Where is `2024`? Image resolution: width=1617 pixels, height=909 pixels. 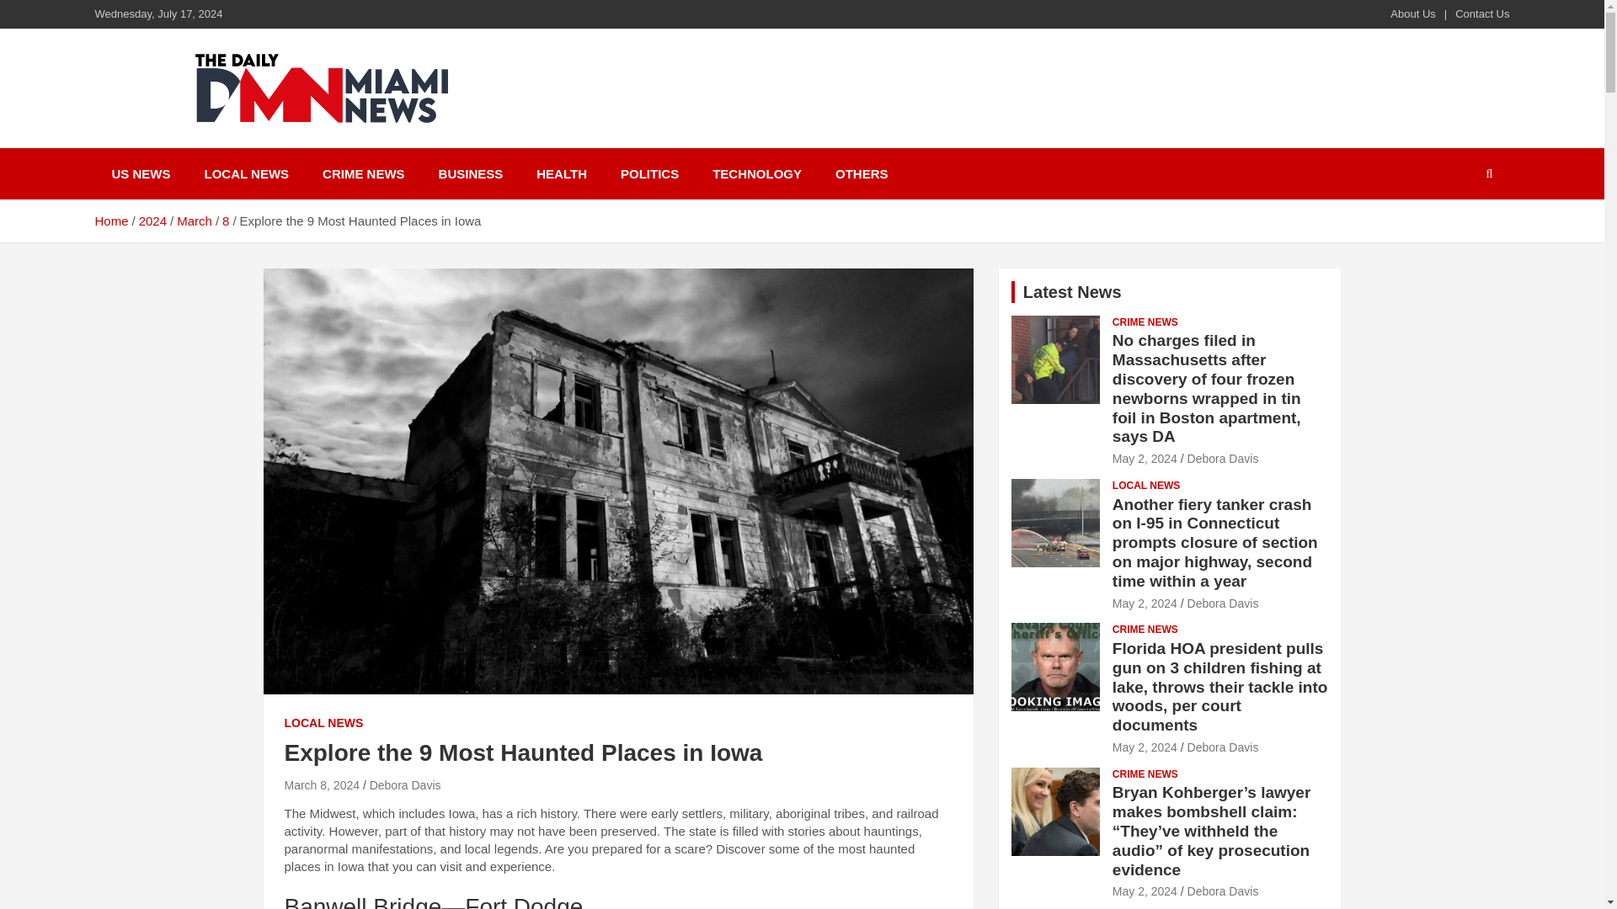
2024 is located at coordinates (152, 221).